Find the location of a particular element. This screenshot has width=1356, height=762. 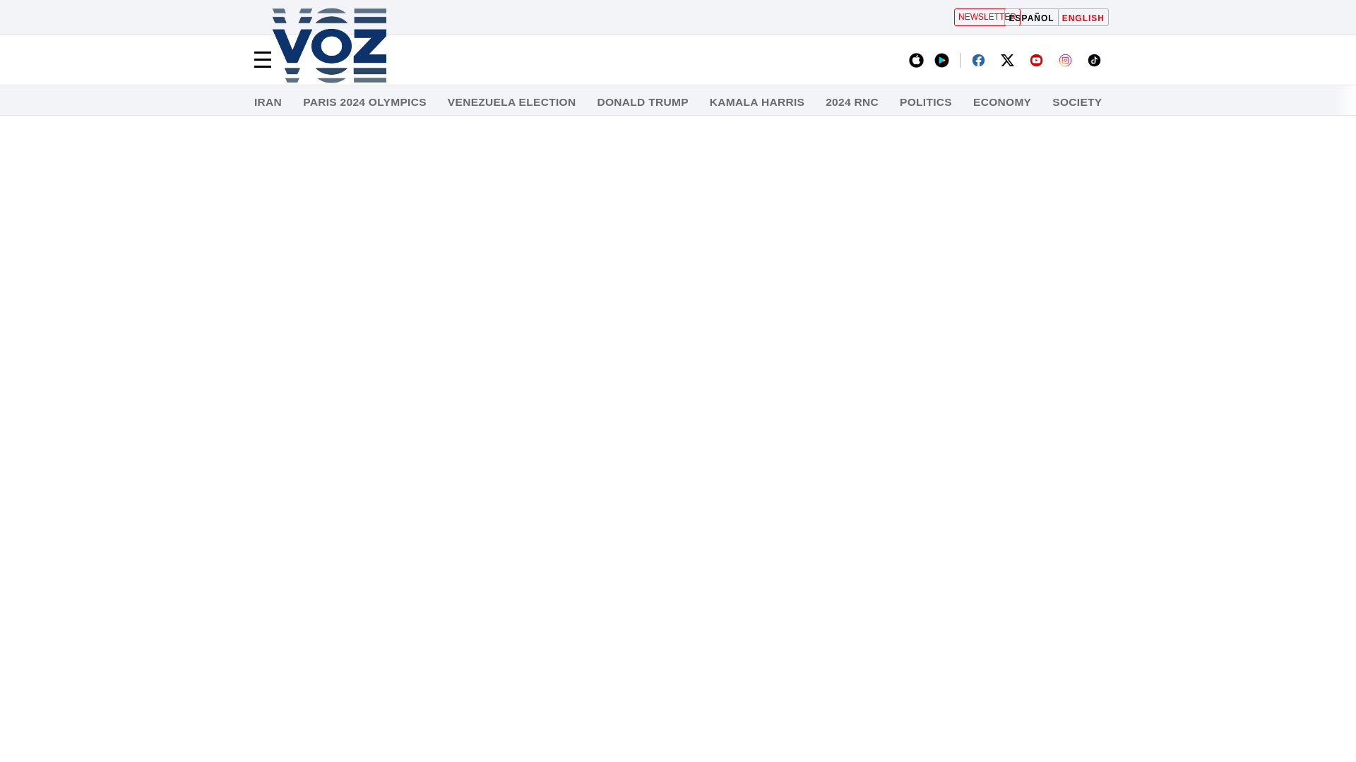

World is located at coordinates (1213, 102).